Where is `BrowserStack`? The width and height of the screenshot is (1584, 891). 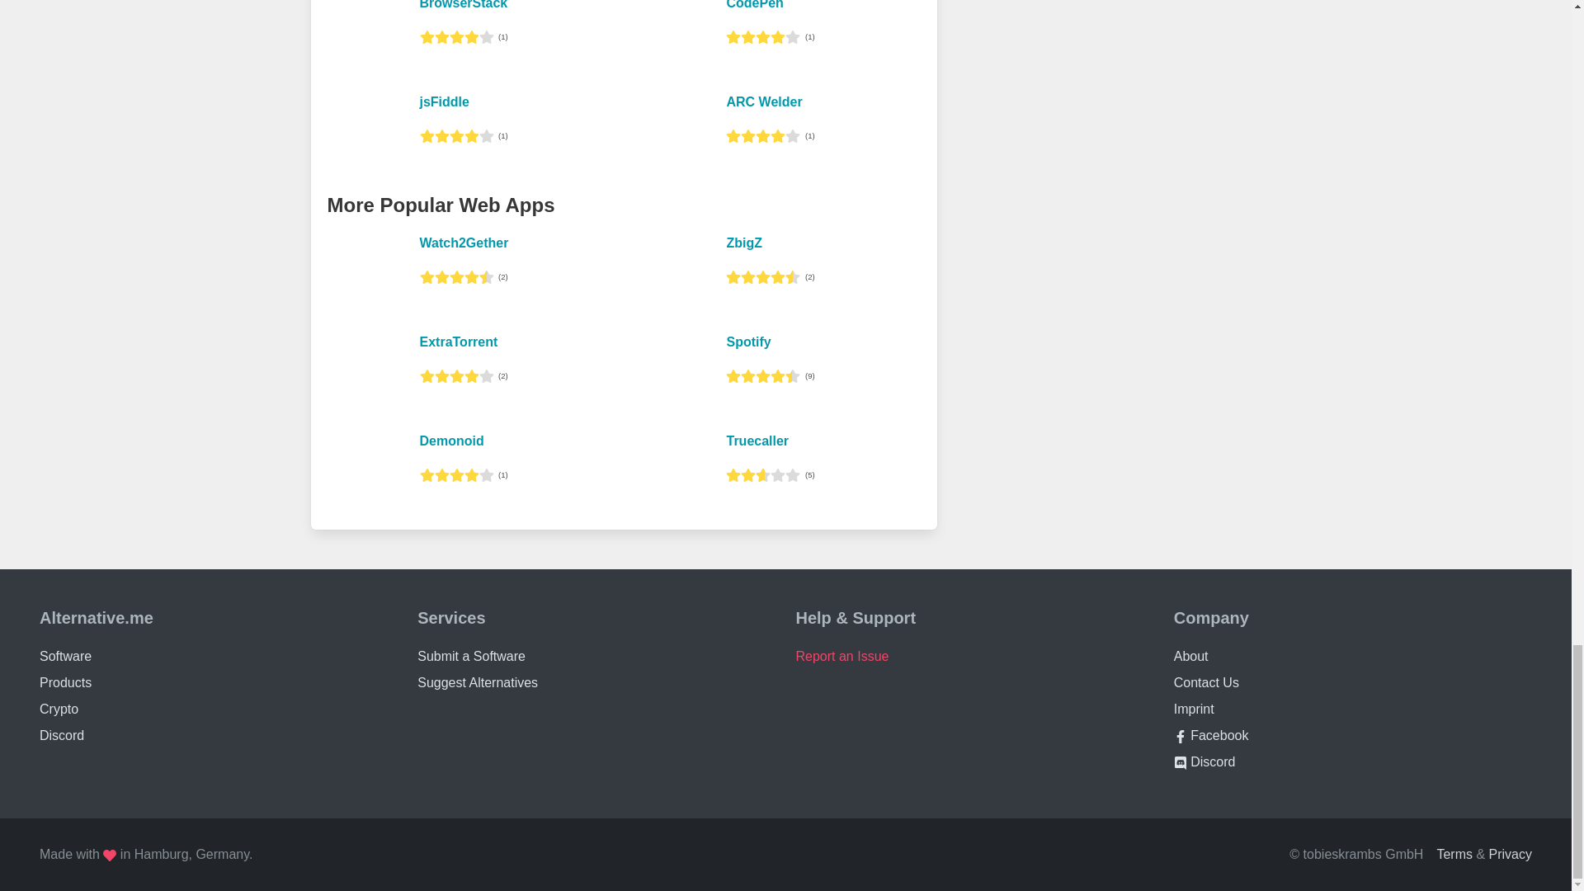 BrowserStack is located at coordinates (463, 5).